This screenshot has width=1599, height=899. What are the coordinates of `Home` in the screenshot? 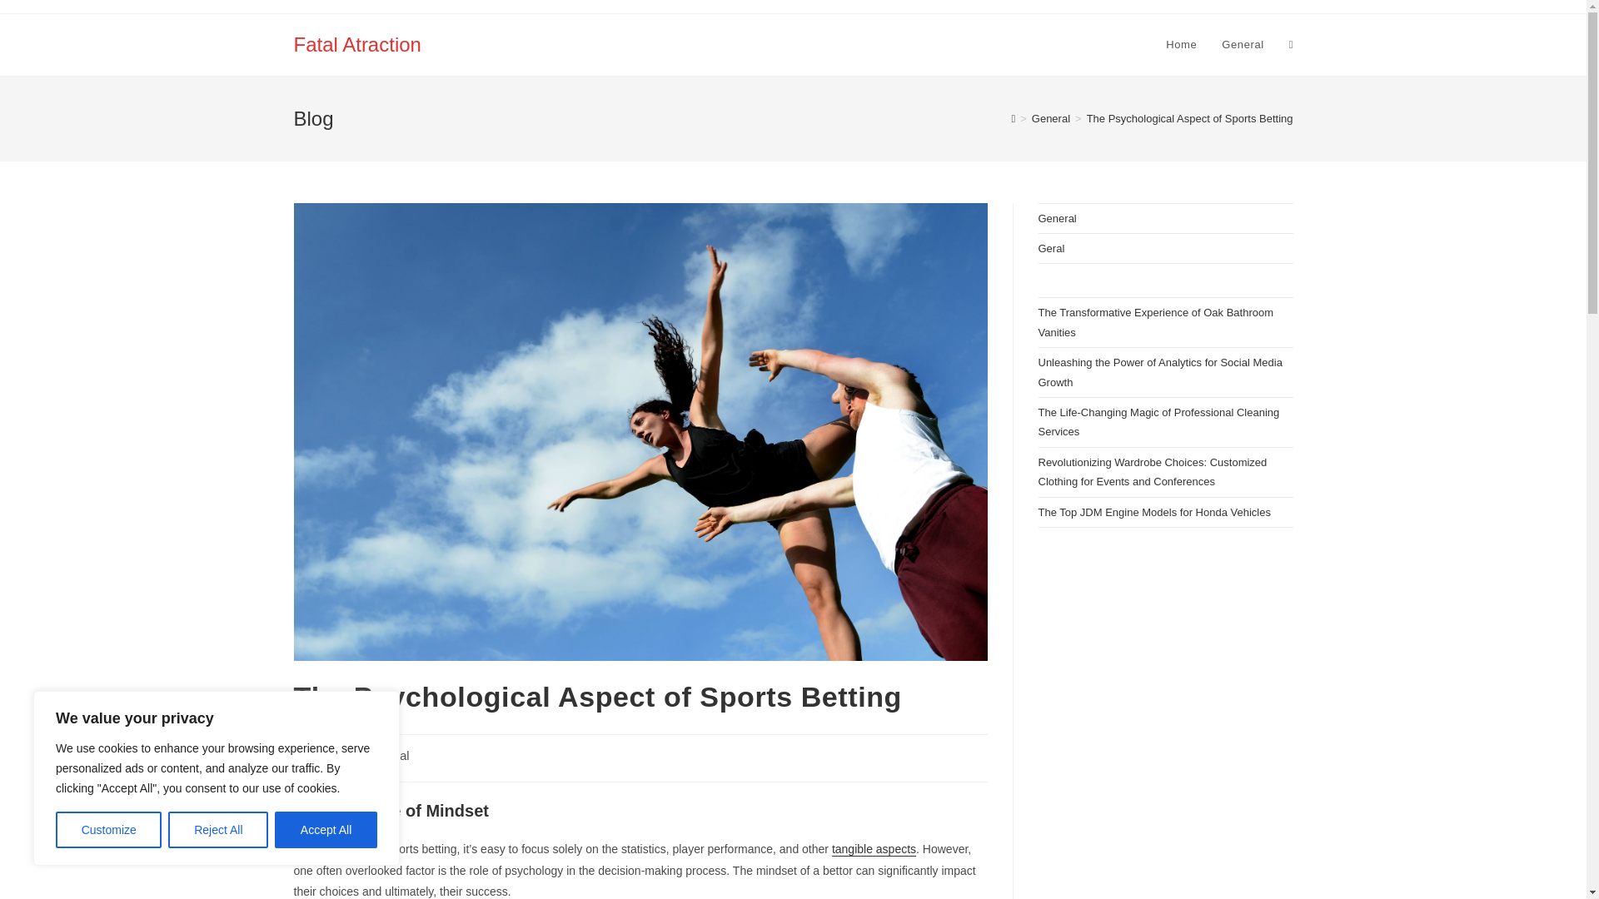 It's located at (1181, 45).